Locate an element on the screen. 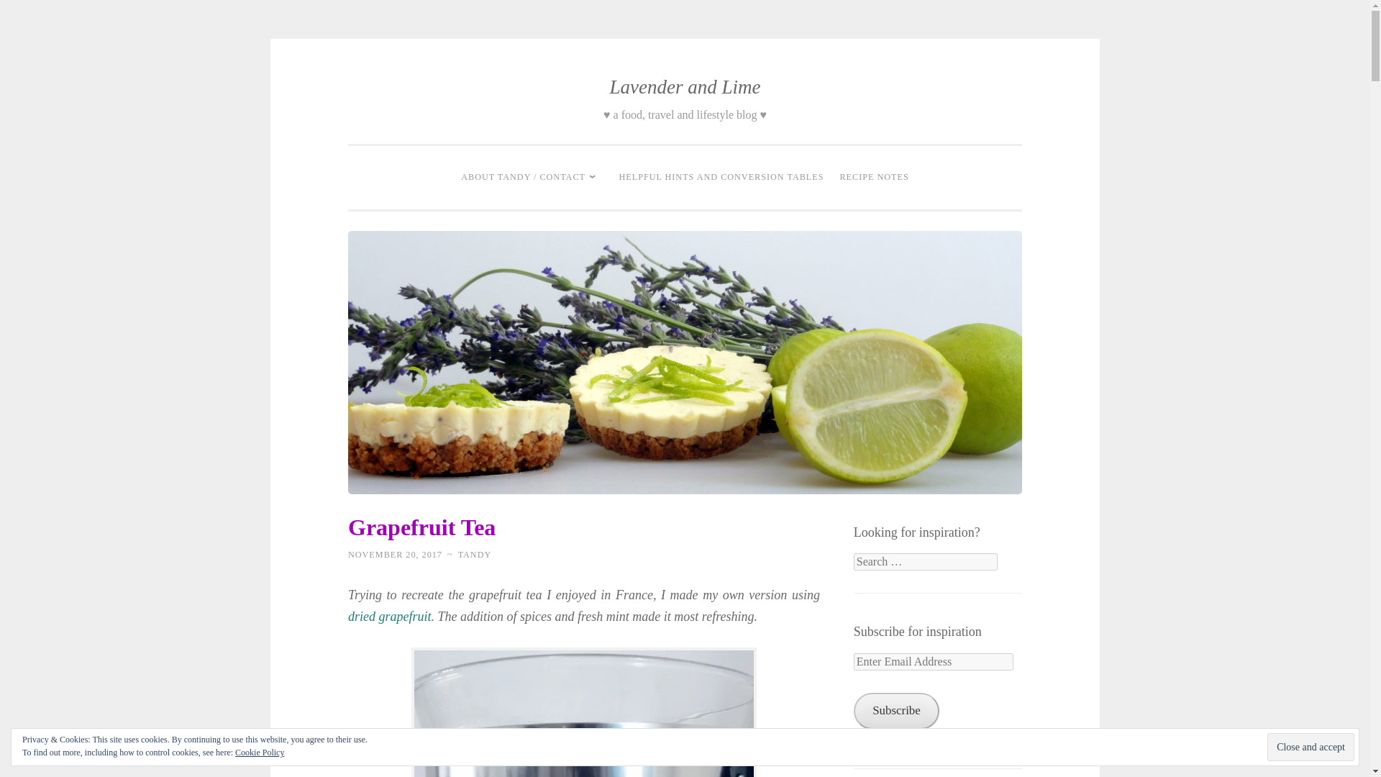 The width and height of the screenshot is (1381, 777). HELPFUL HINTS AND CONVERSION TABLES is located at coordinates (722, 177).